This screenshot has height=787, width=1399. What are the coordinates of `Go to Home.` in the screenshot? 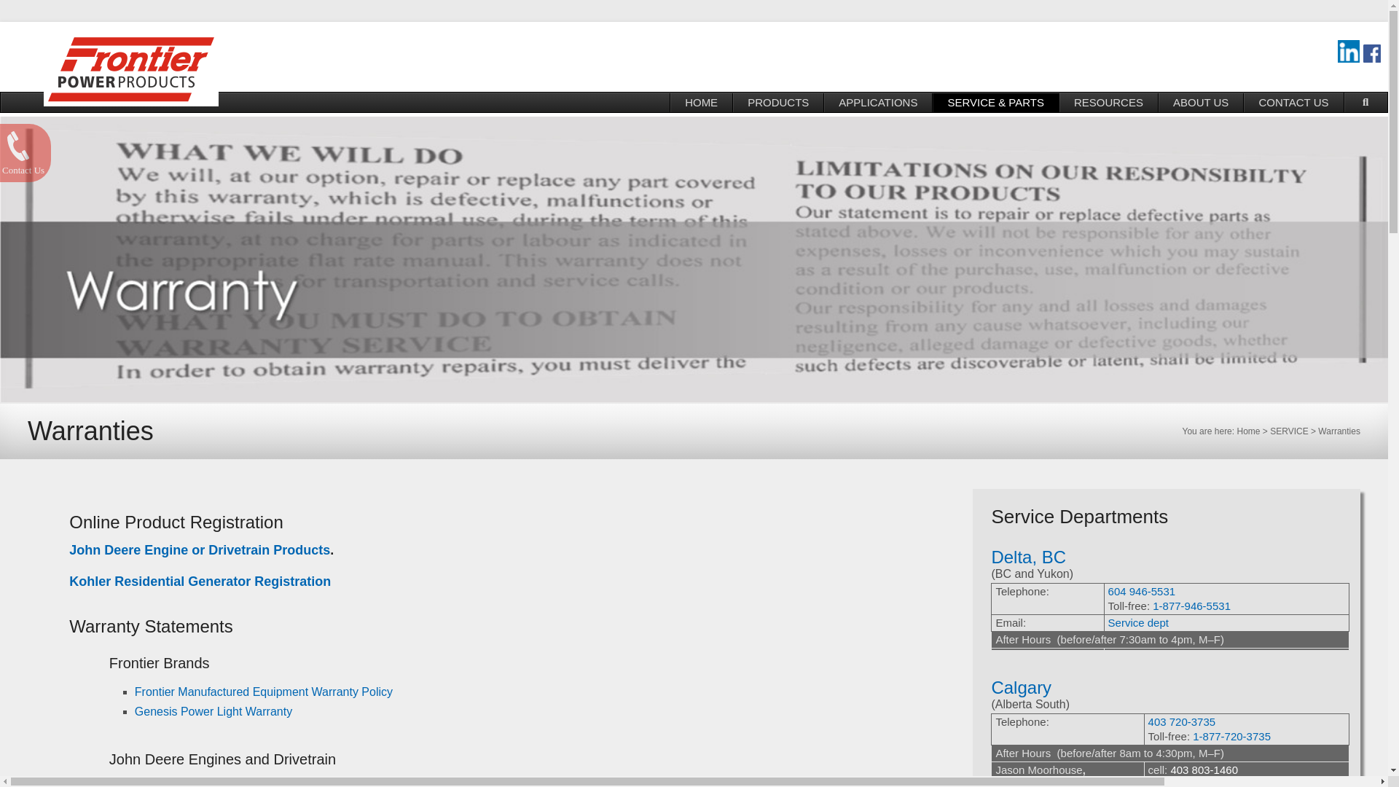 It's located at (1248, 431).